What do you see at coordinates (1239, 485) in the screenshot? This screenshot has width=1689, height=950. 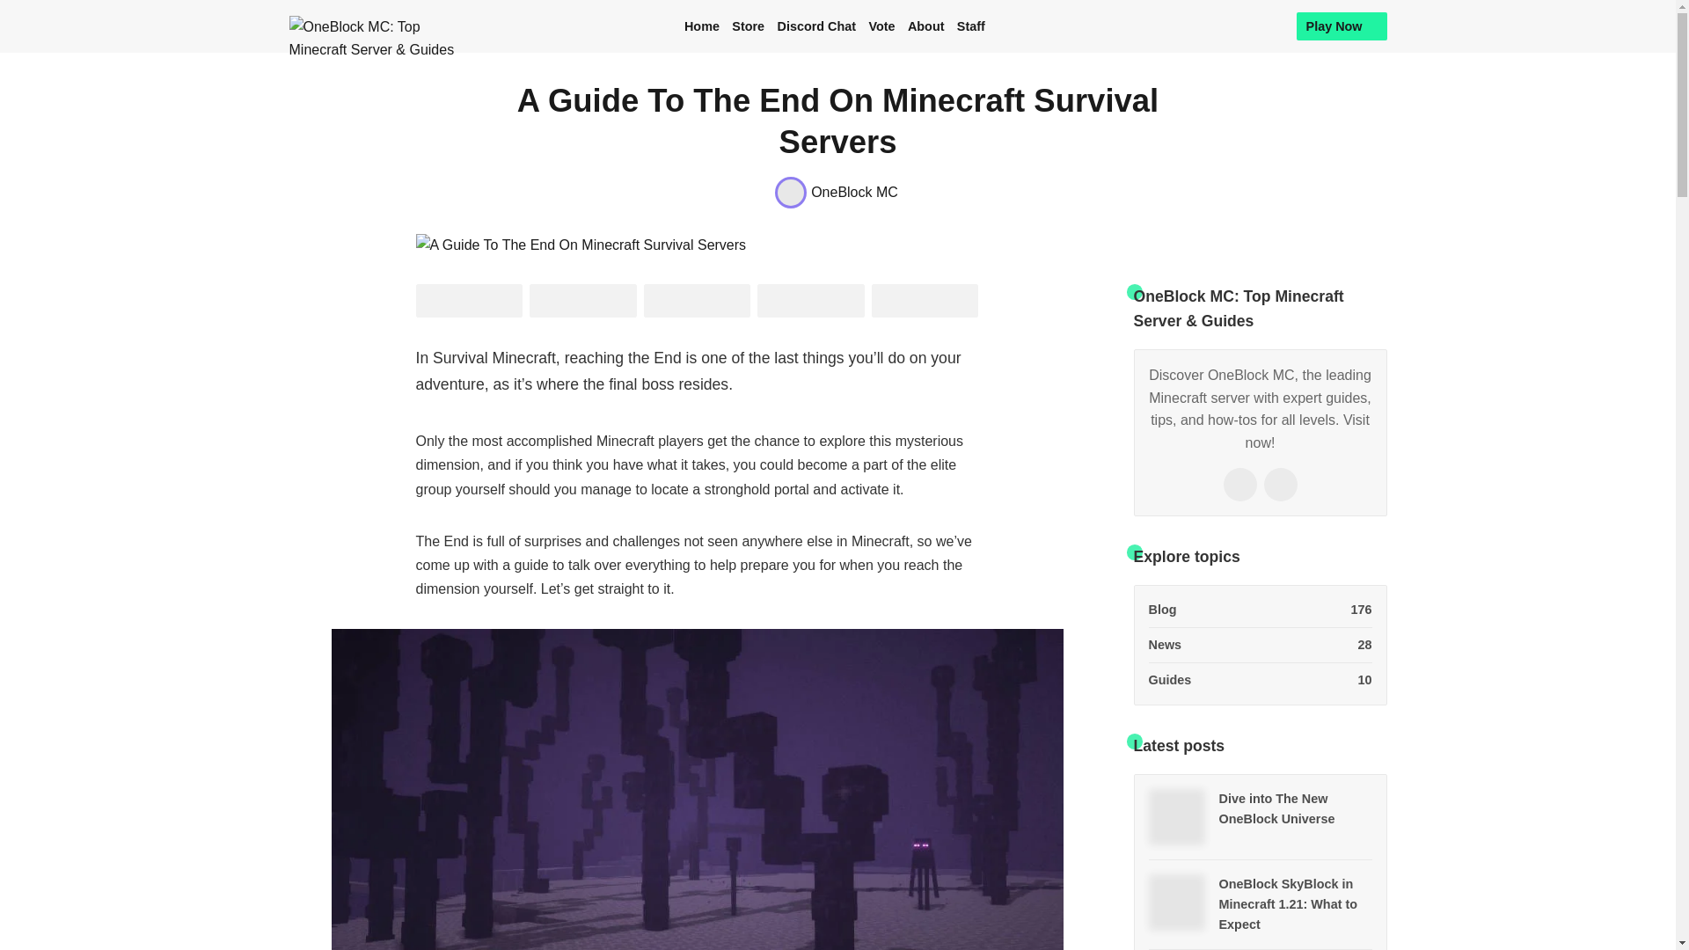 I see `Twitter` at bounding box center [1239, 485].